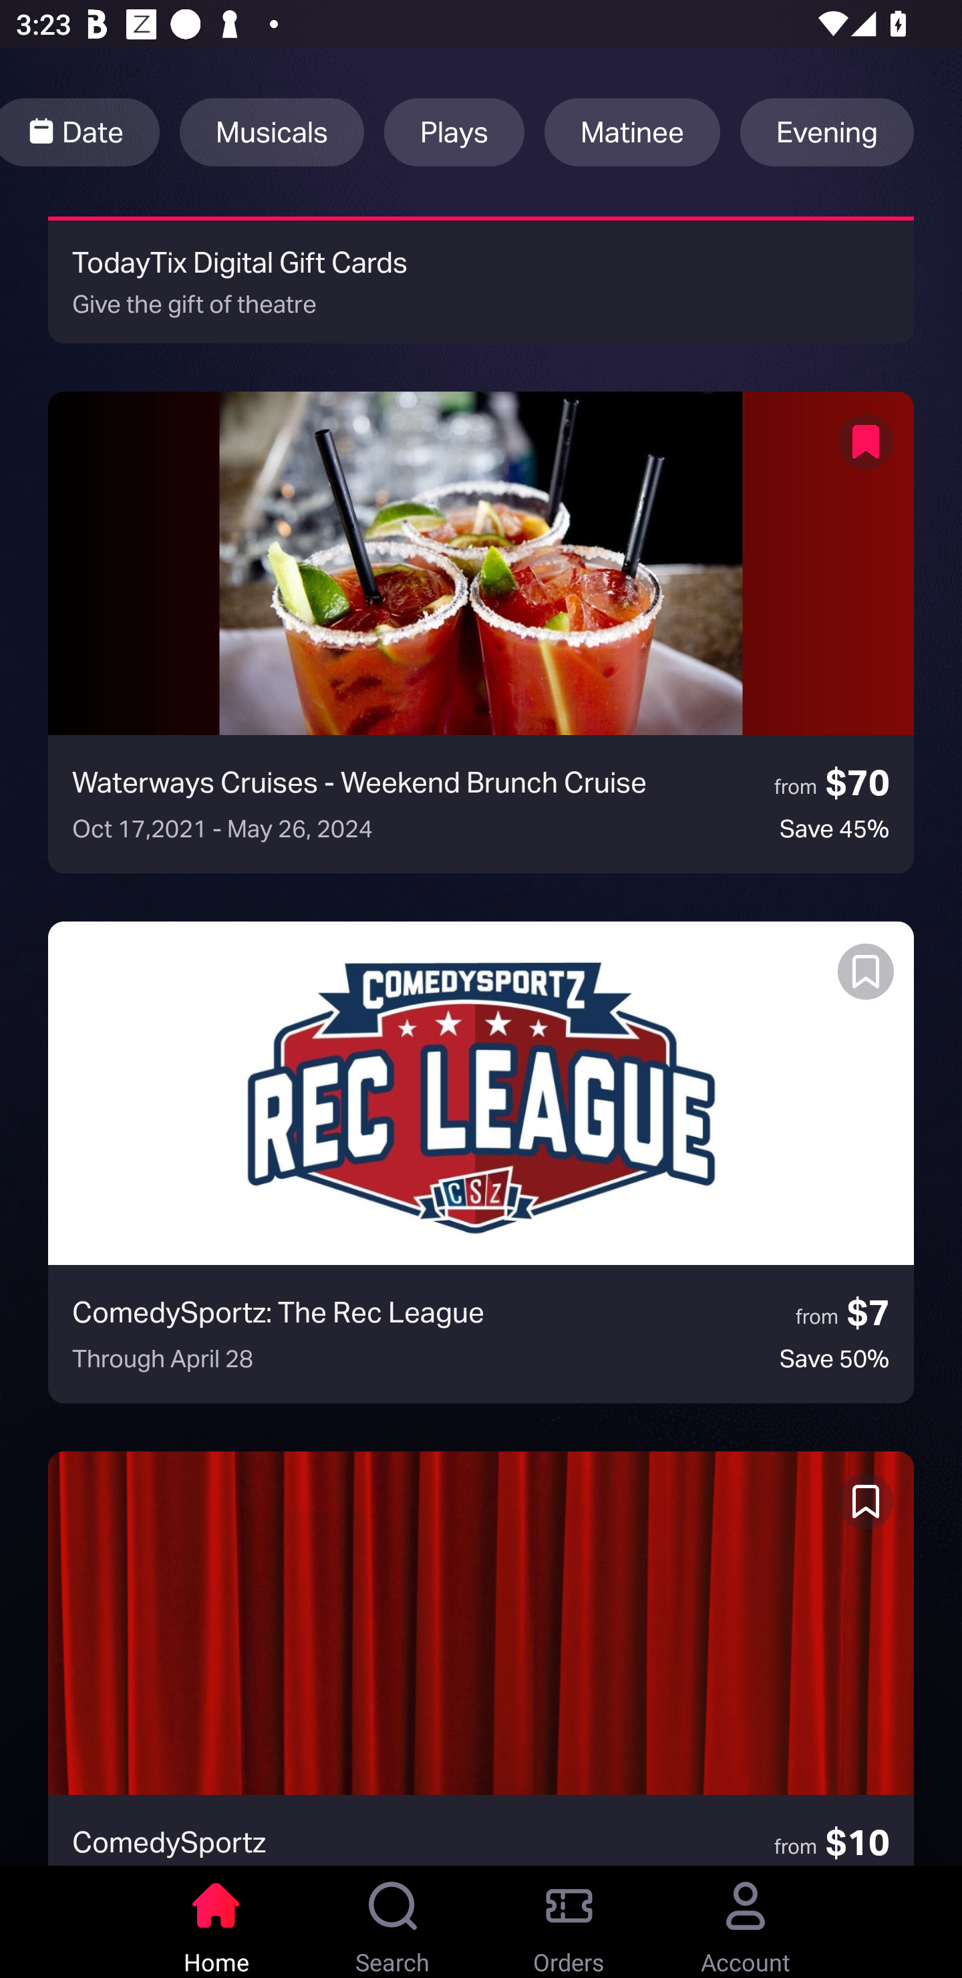  Describe the element at coordinates (80, 132) in the screenshot. I see `Date` at that location.